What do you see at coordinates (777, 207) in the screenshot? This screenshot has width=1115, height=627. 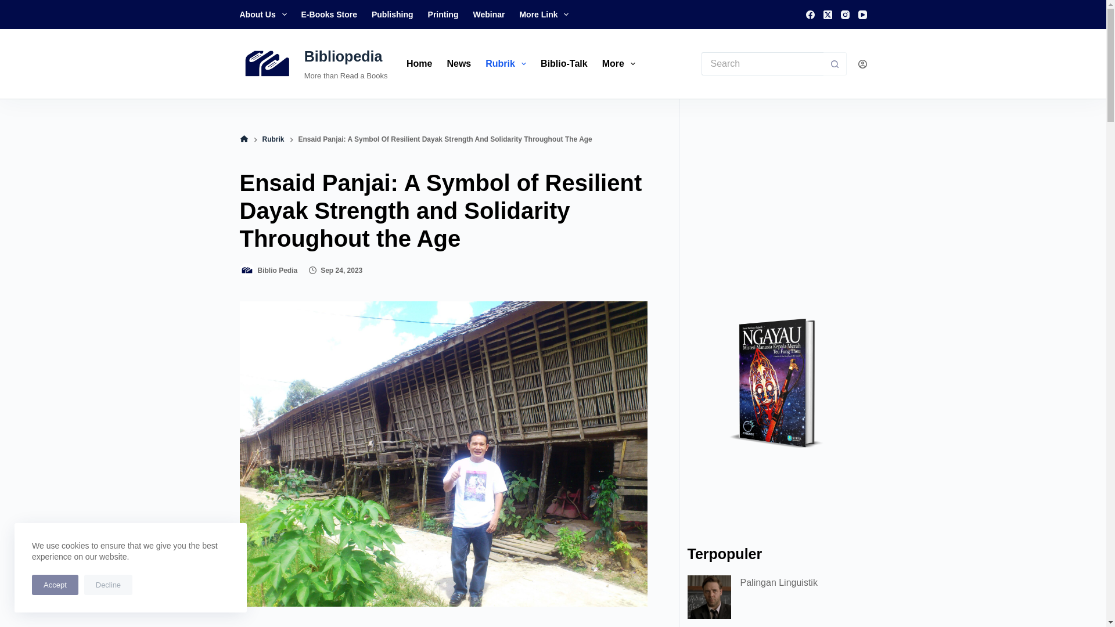 I see `Advertisement` at bounding box center [777, 207].